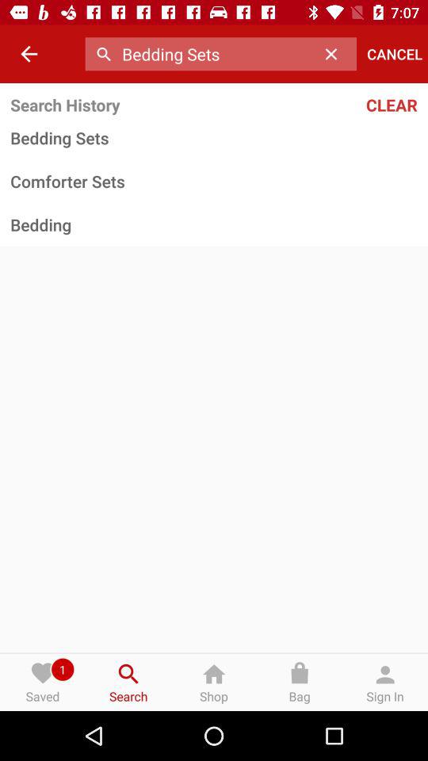 The height and width of the screenshot is (761, 428). I want to click on open the icon next to the bedding sets item, so click(335, 54).